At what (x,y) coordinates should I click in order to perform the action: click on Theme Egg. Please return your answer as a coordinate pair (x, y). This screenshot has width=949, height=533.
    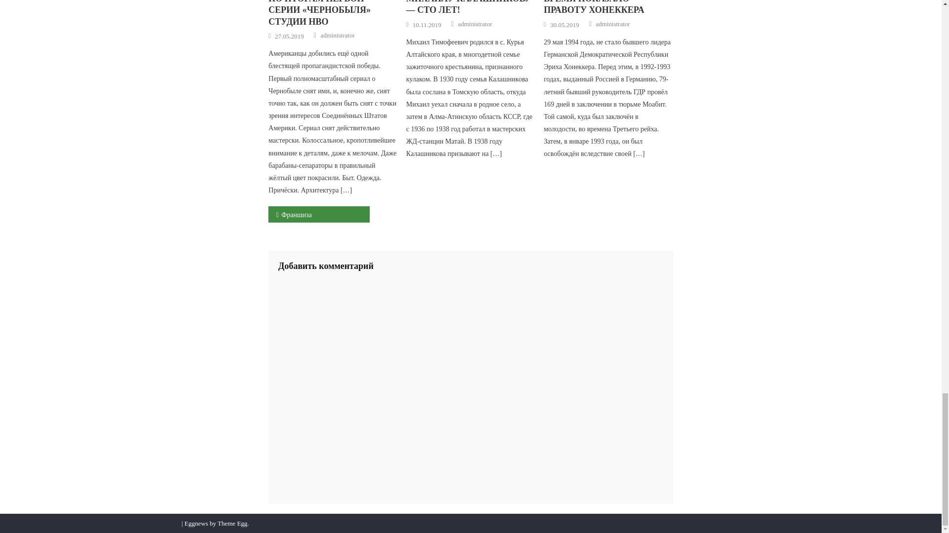
    Looking at the image, I should click on (232, 523).